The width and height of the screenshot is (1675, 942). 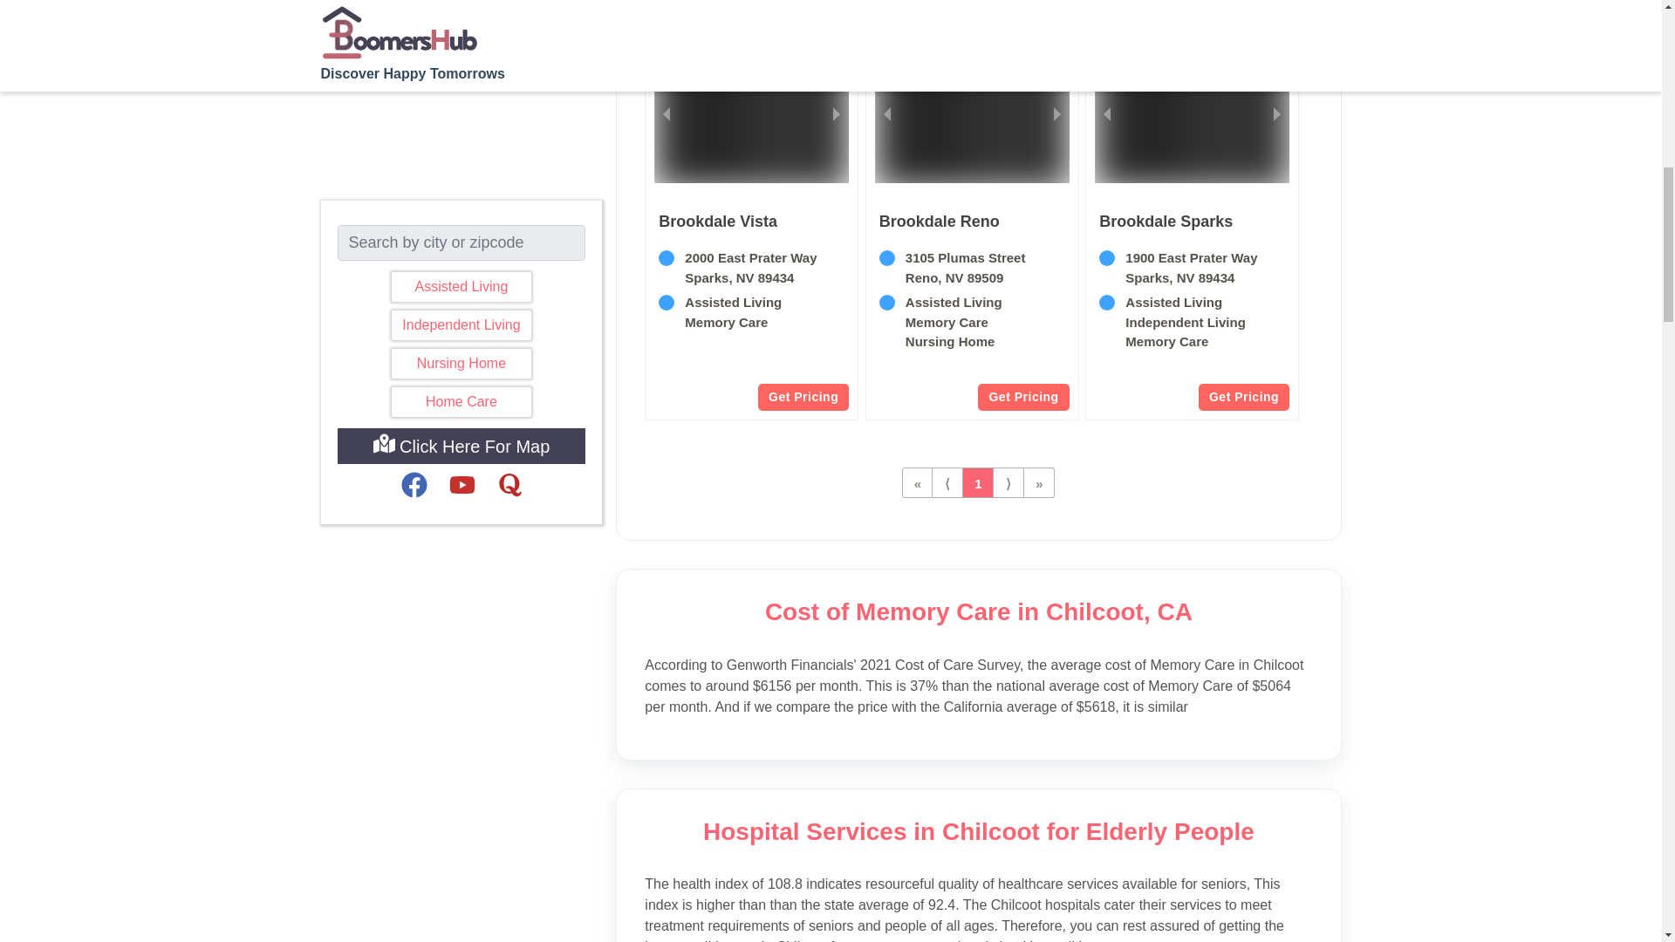 I want to click on Brookdale Sparks,Sparks,NV, so click(x=1166, y=221).